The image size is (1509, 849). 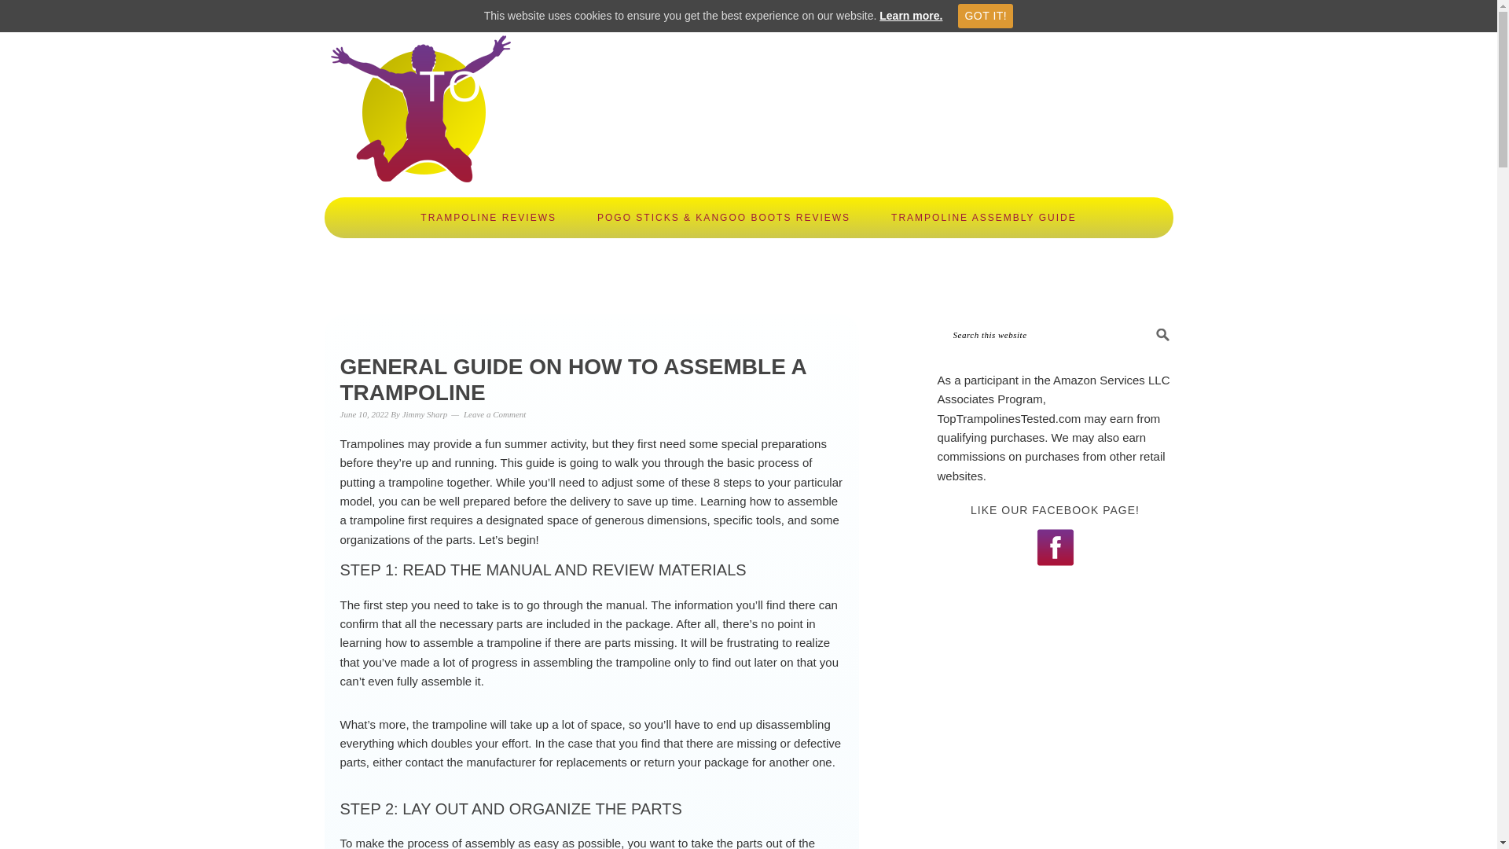 I want to click on TOP TRAMPOLINES TESTED, so click(x=748, y=86).